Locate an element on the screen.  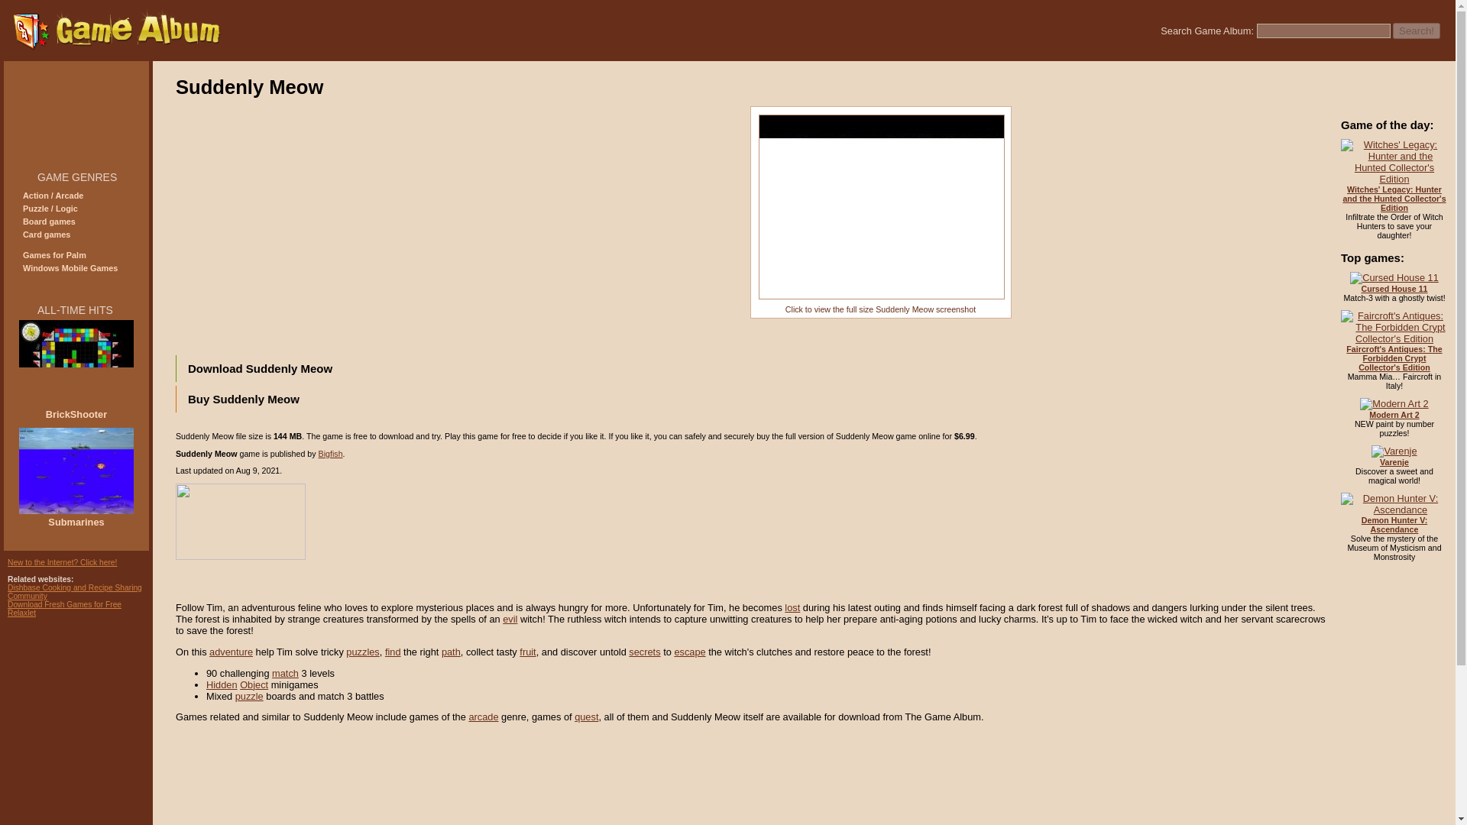
evil is located at coordinates (510, 619).